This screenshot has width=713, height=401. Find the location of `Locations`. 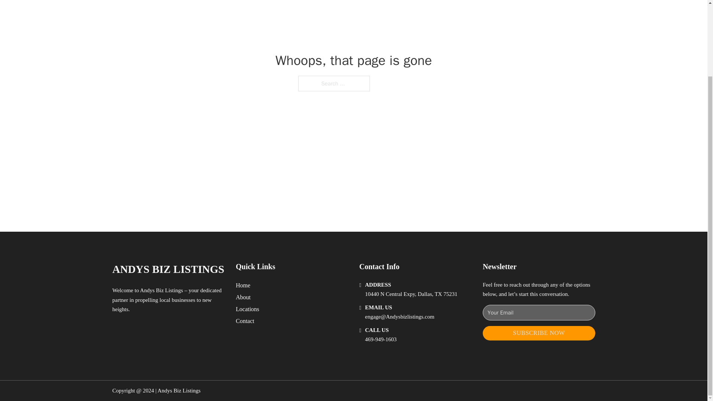

Locations is located at coordinates (247, 309).